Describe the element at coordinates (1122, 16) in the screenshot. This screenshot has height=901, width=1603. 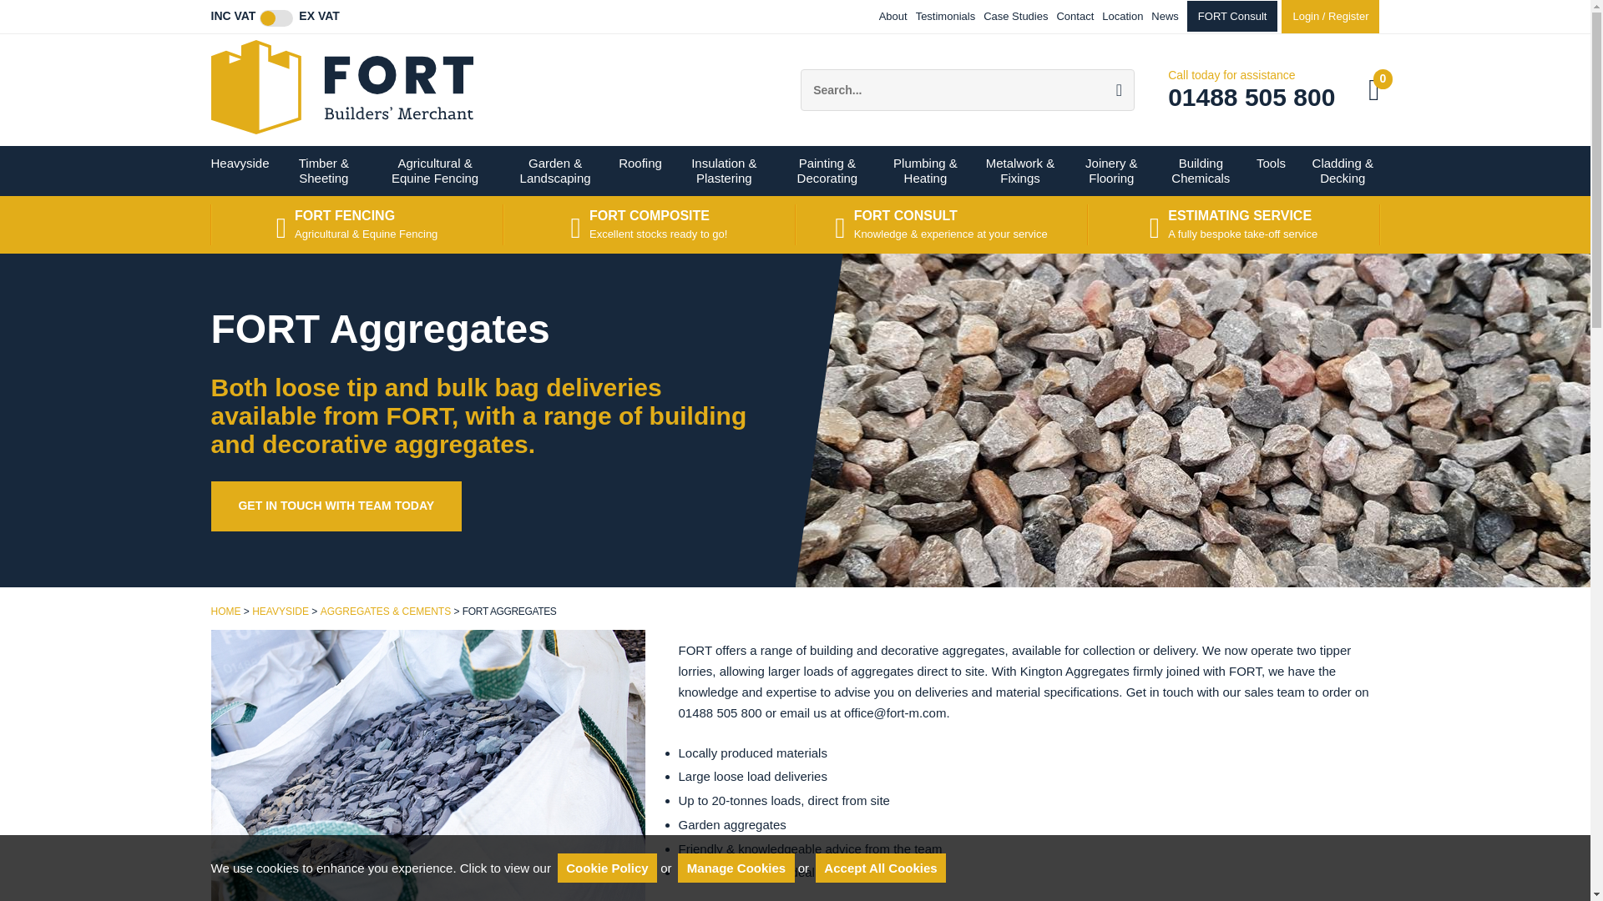
I see `Location` at that location.